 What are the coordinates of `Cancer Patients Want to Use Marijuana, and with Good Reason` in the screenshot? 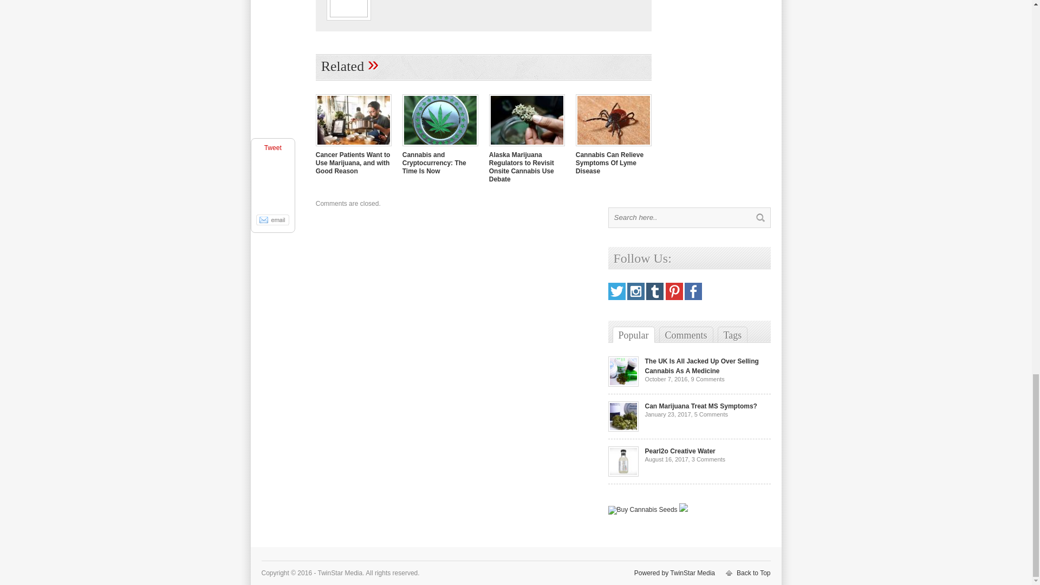 It's located at (353, 162).